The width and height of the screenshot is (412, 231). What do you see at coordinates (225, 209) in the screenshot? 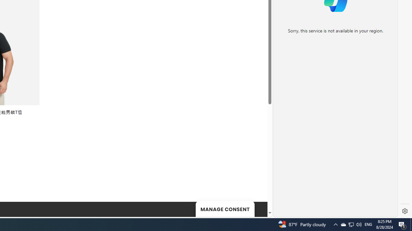
I see `MANAGE CONSENT` at bounding box center [225, 209].